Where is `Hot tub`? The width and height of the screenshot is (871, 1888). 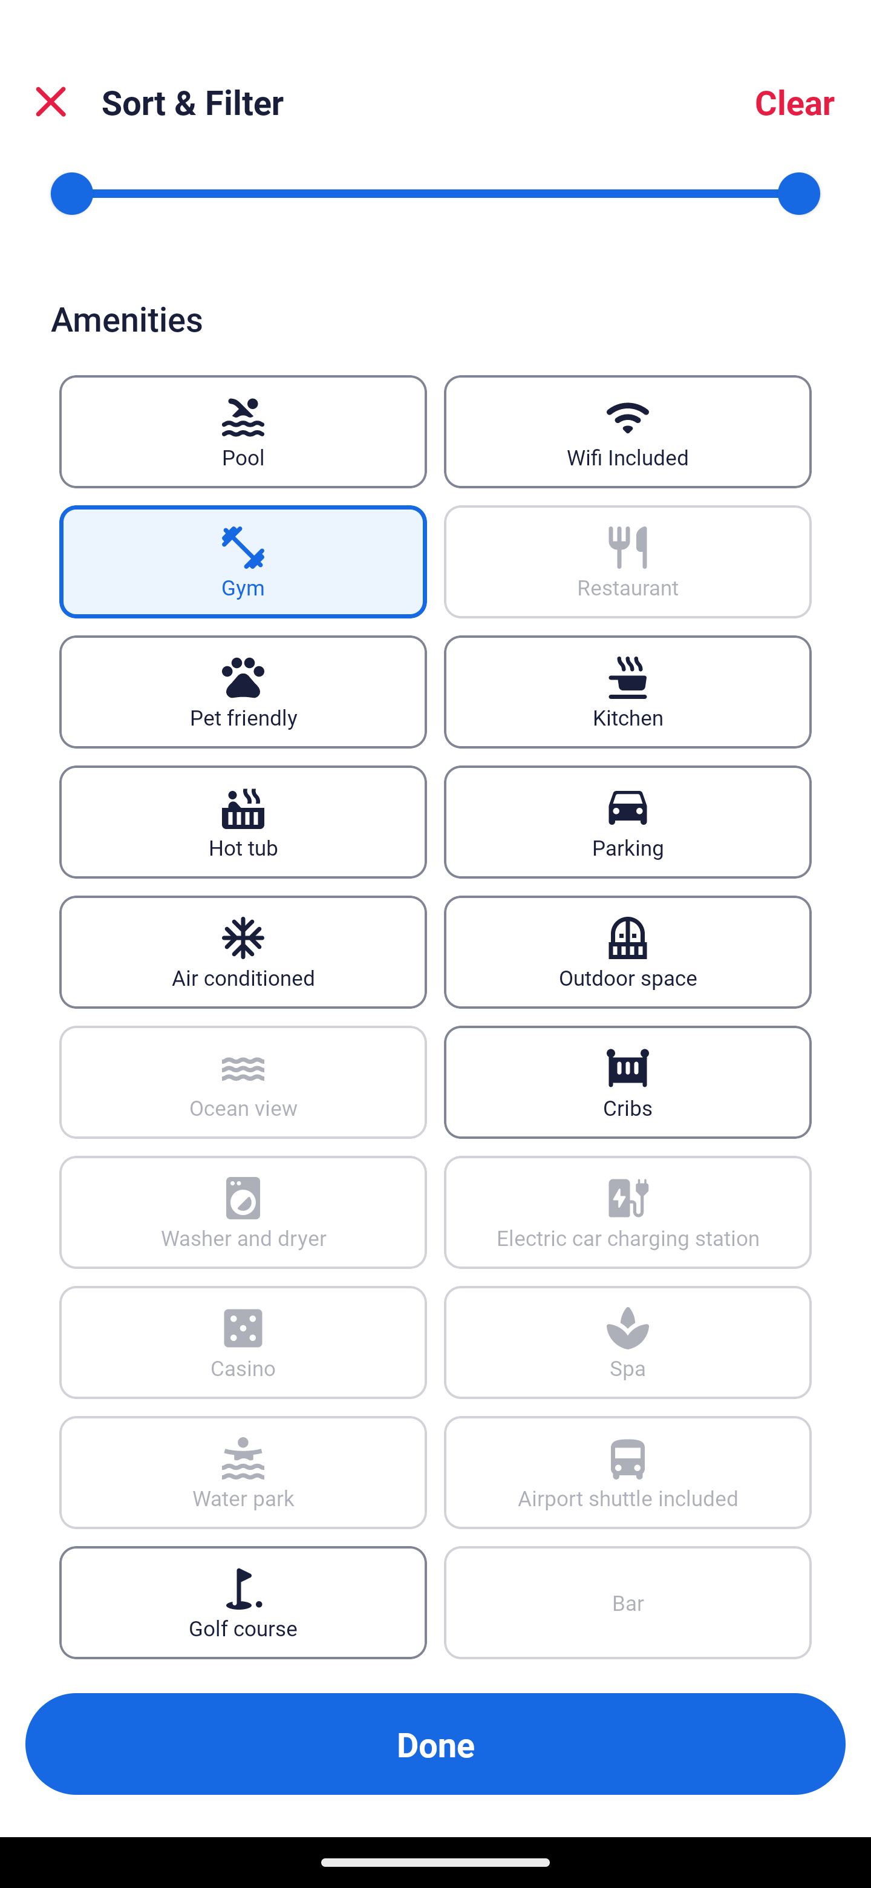 Hot tub is located at coordinates (243, 821).